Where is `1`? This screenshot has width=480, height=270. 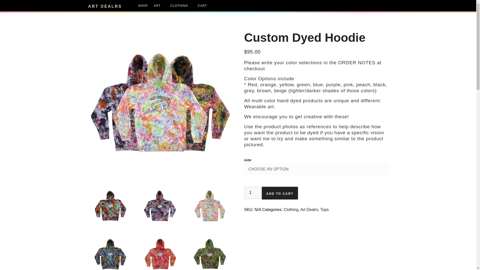 1 is located at coordinates (252, 192).